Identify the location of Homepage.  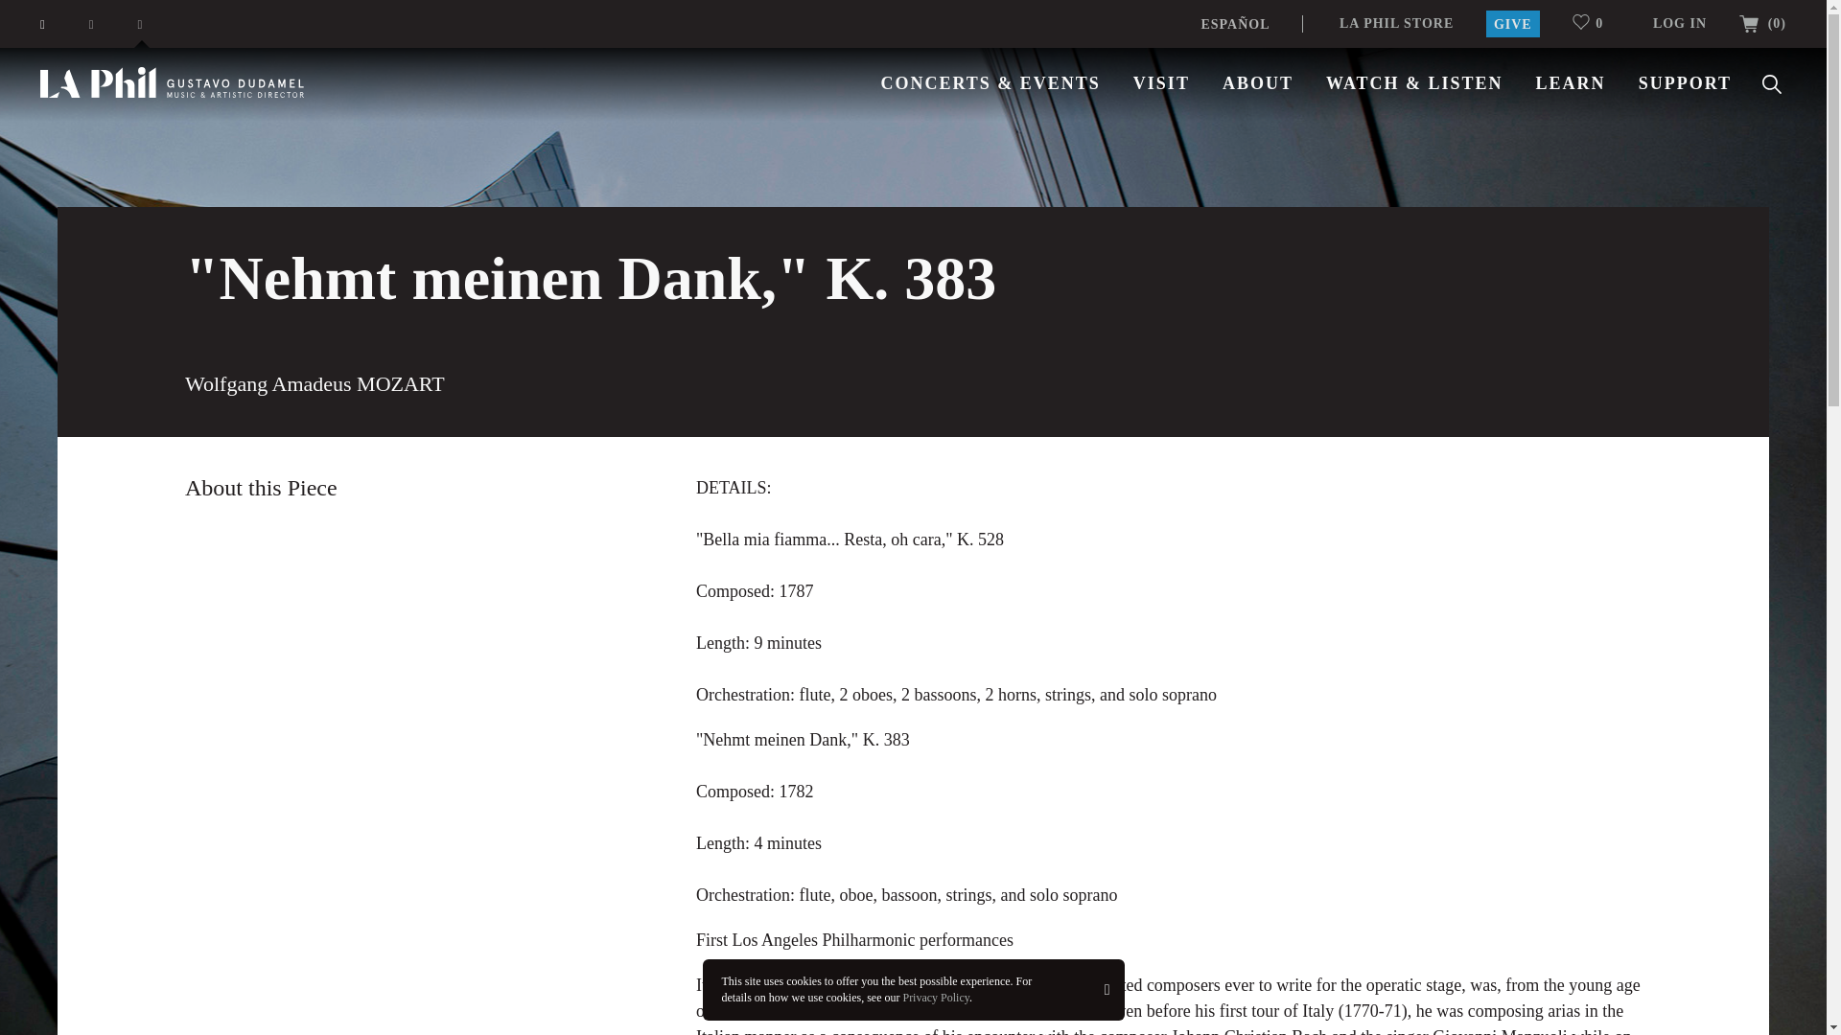
(172, 82).